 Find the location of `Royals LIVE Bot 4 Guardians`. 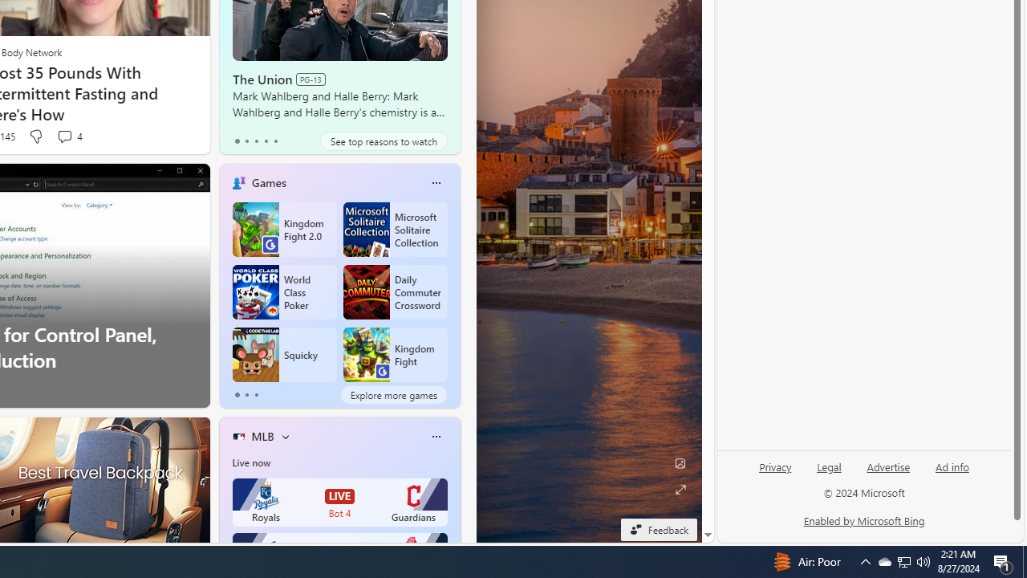

Royals LIVE Bot 4 Guardians is located at coordinates (340, 503).